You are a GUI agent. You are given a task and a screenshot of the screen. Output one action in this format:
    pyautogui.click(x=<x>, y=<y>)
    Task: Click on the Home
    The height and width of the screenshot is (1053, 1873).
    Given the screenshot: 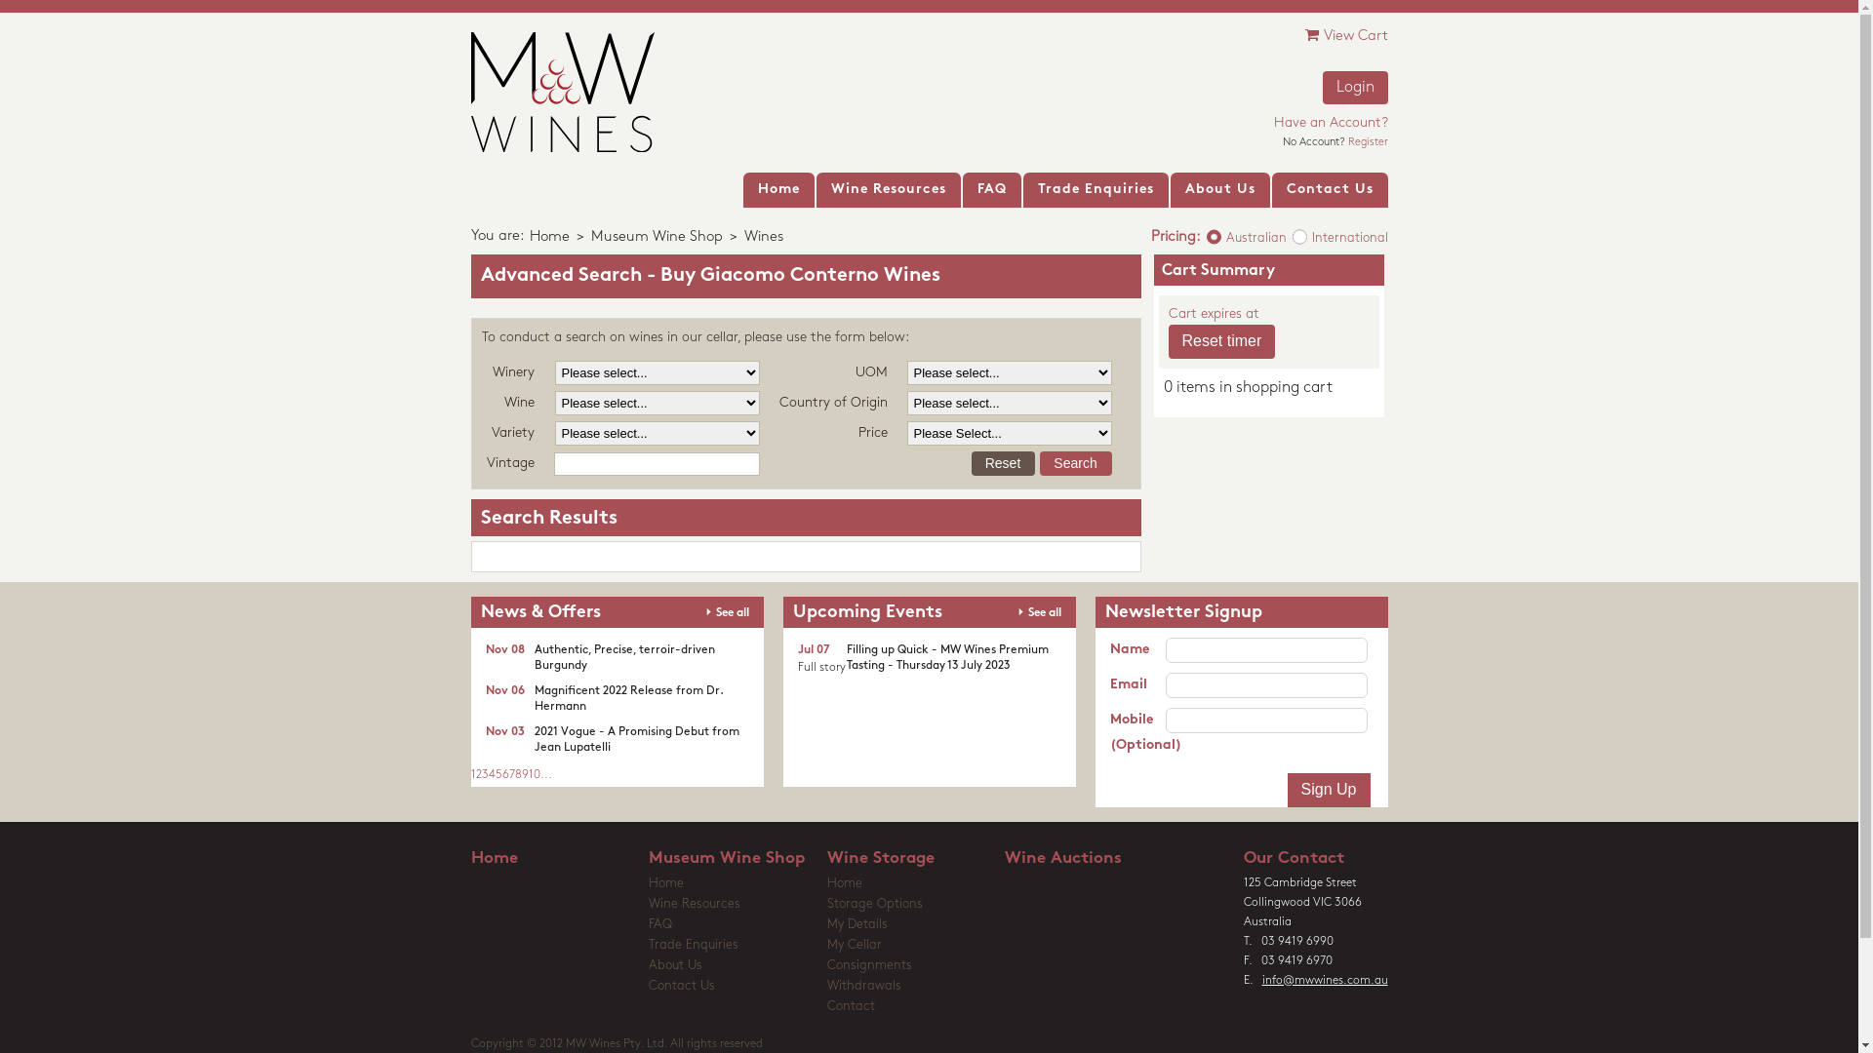 What is the action you would take?
    pyautogui.click(x=917, y=885)
    